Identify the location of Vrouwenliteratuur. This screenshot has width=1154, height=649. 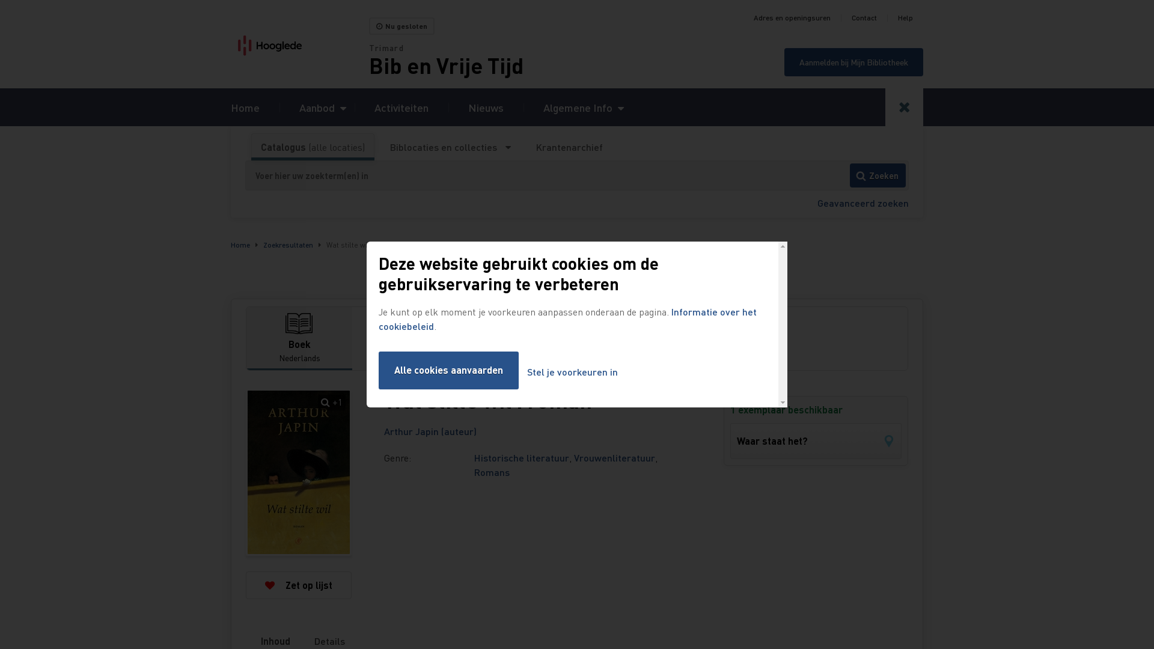
(614, 458).